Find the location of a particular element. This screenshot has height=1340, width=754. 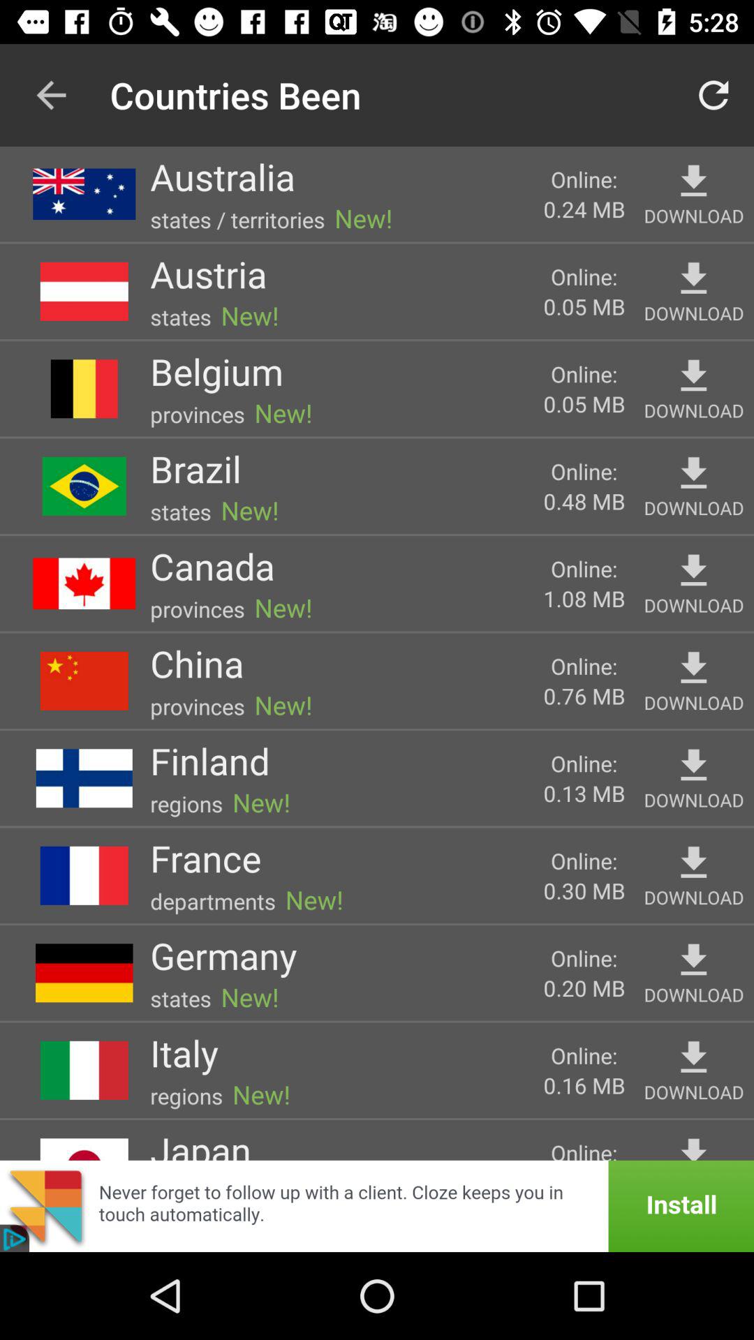

download is located at coordinates (694, 473).